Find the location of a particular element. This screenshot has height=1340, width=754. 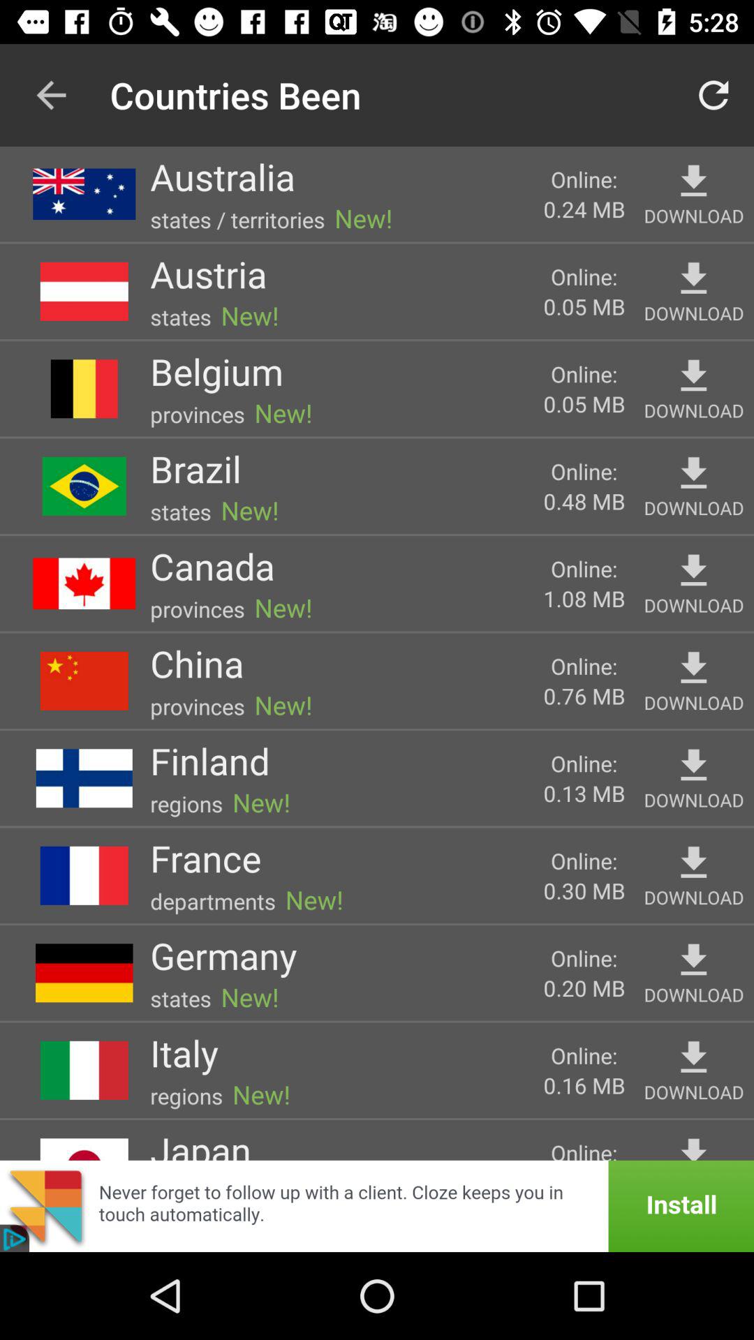

download is located at coordinates (694, 473).